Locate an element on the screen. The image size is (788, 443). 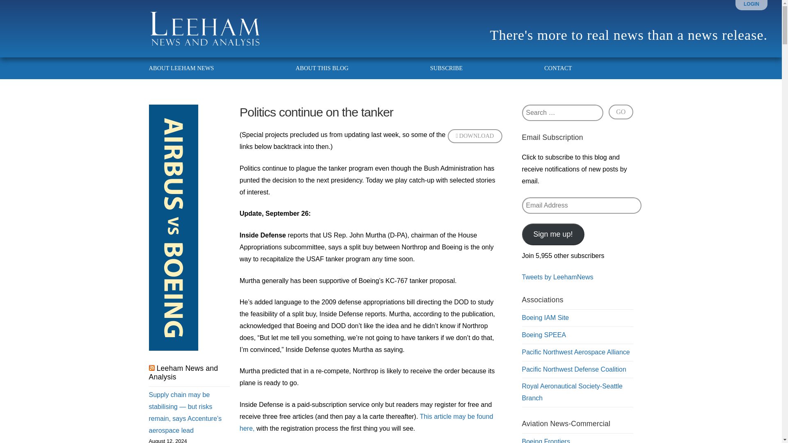
LOGIN is located at coordinates (751, 4).